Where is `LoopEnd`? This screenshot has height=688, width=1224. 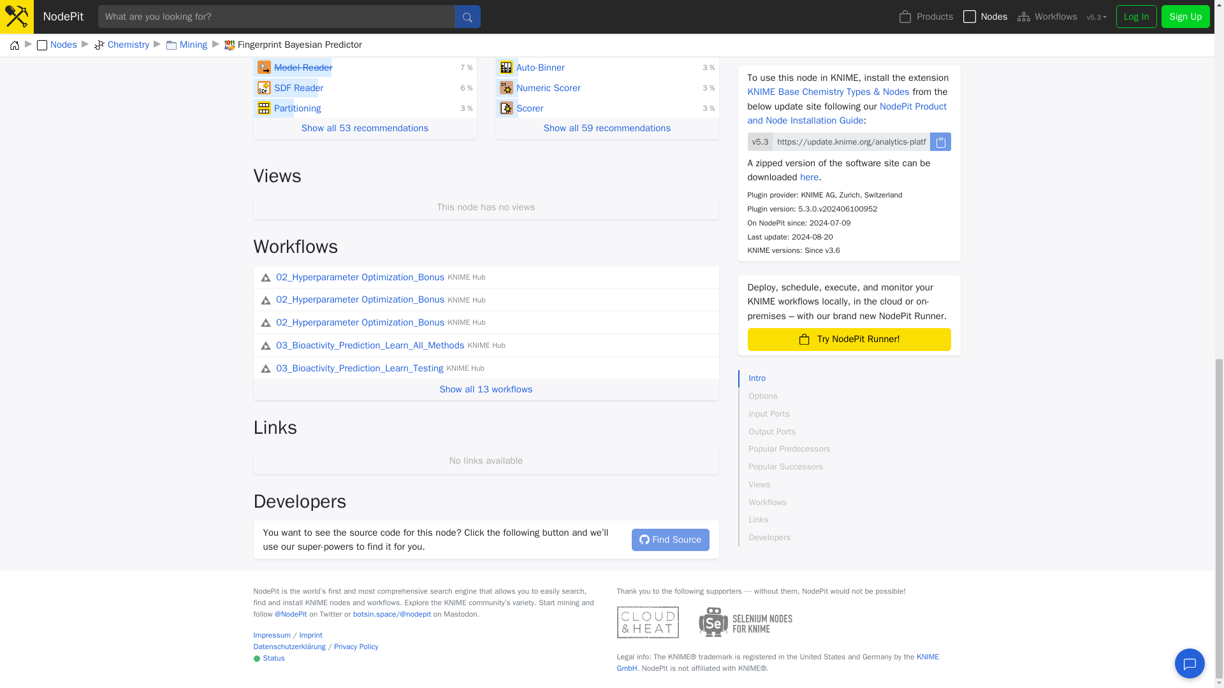 LoopEnd is located at coordinates (506, 47).